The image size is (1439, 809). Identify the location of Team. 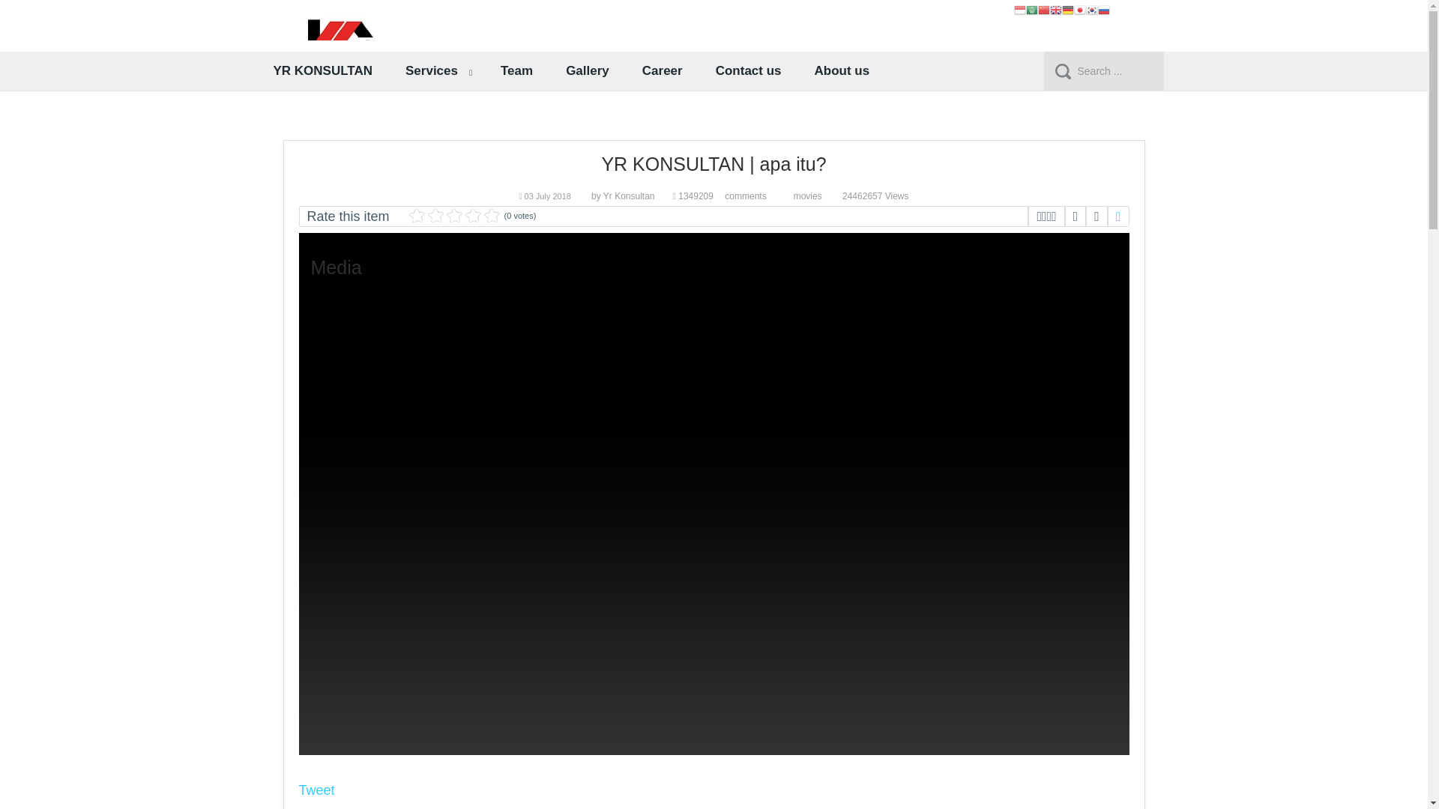
(517, 70).